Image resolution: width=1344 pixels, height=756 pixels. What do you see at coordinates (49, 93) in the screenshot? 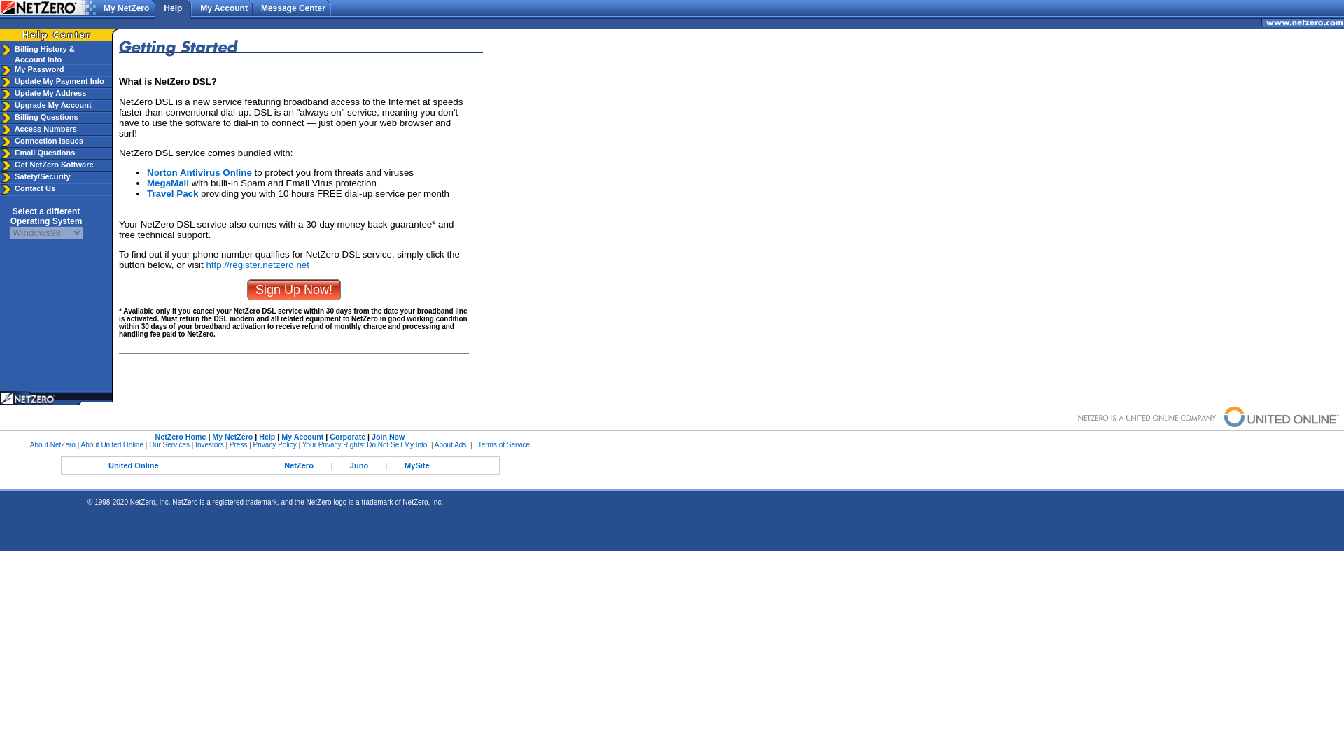
I see ` Update My Address` at bounding box center [49, 93].